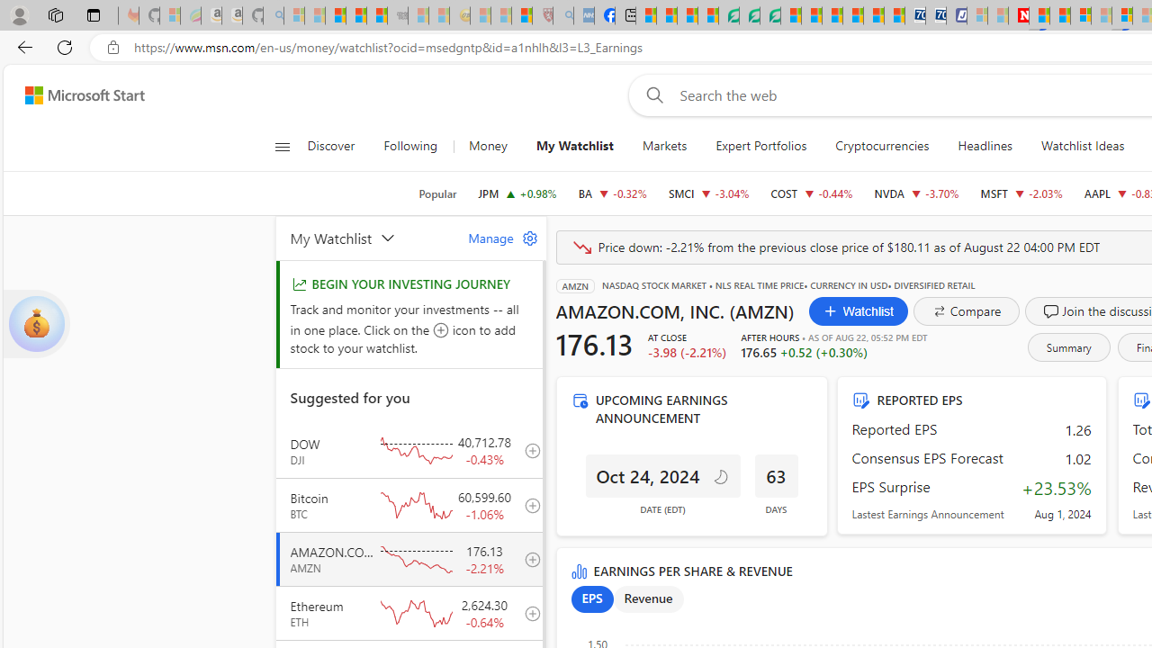 The image size is (1152, 648). Describe the element at coordinates (1082, 146) in the screenshot. I see `Watchlist Ideas` at that location.